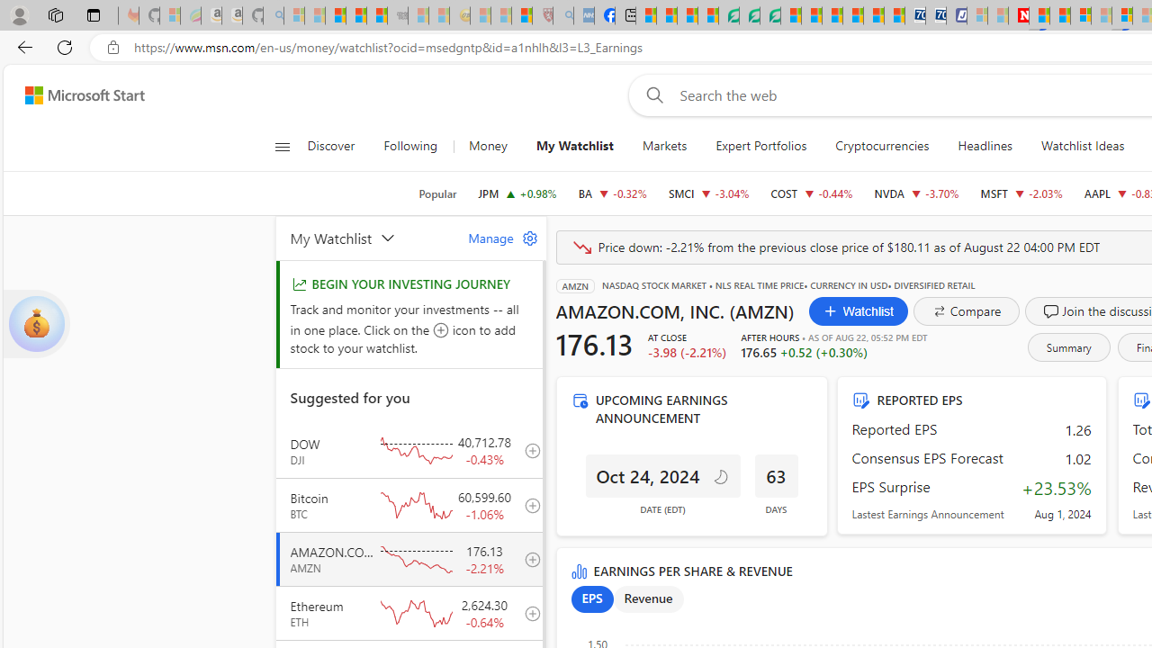 The image size is (1152, 648). Describe the element at coordinates (1082, 146) in the screenshot. I see `Watchlist Ideas` at that location.